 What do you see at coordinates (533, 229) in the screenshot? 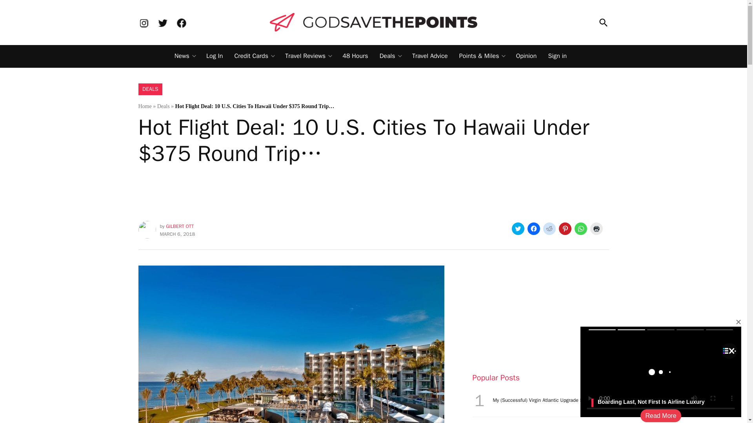
I see `Click to share on Facebook` at bounding box center [533, 229].